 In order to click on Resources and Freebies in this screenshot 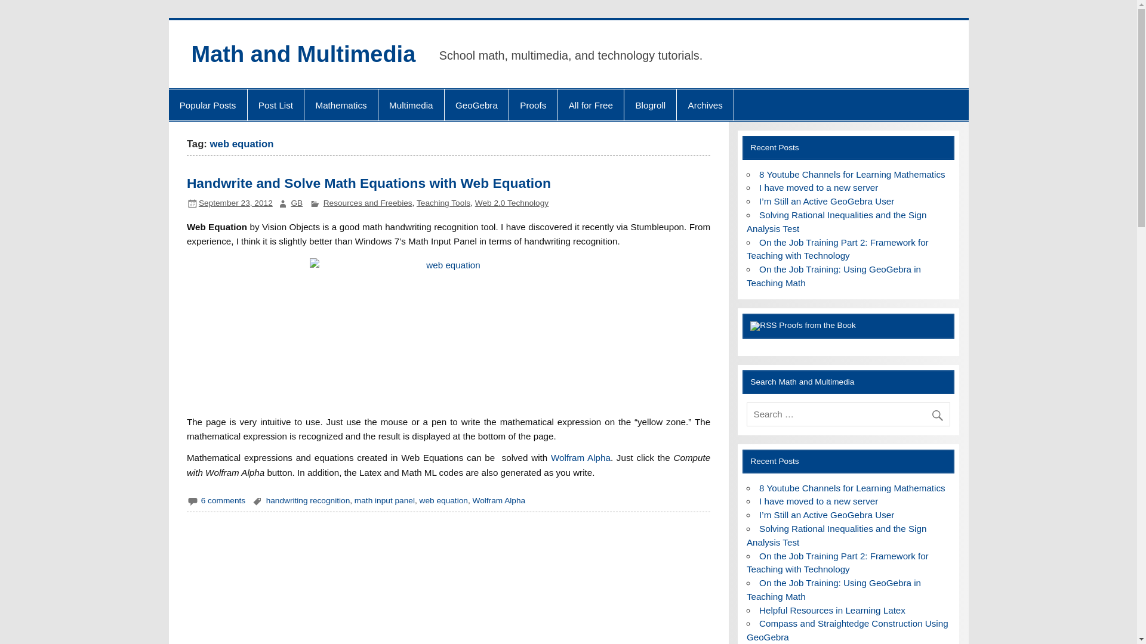, I will do `click(368, 203)`.